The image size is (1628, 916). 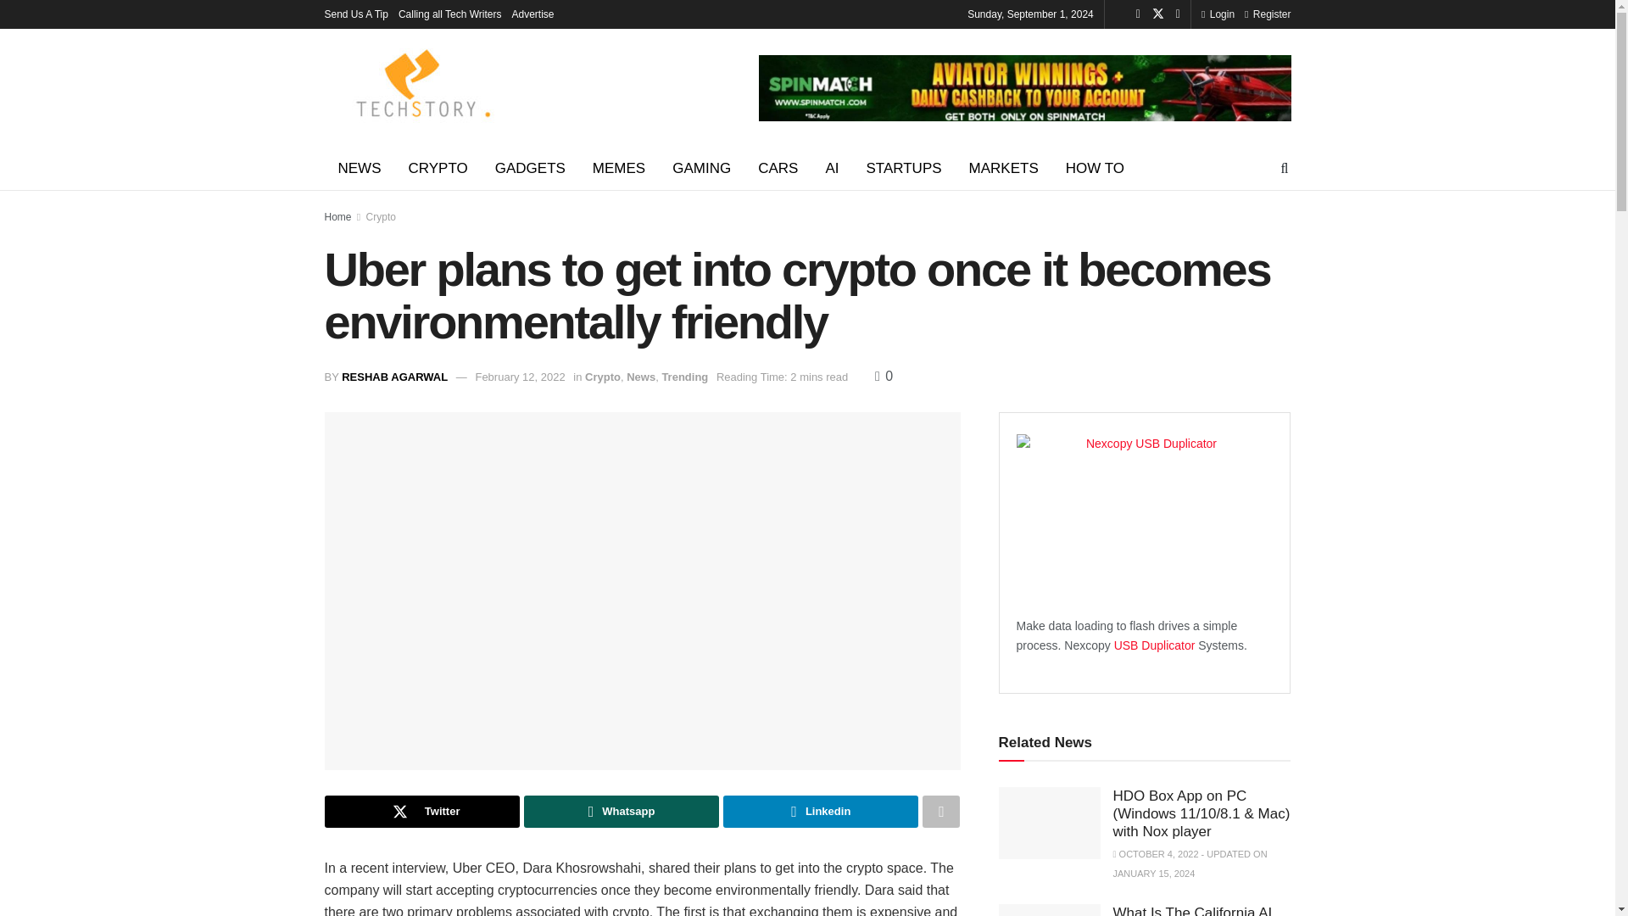 What do you see at coordinates (438, 168) in the screenshot?
I see `CRYPTO` at bounding box center [438, 168].